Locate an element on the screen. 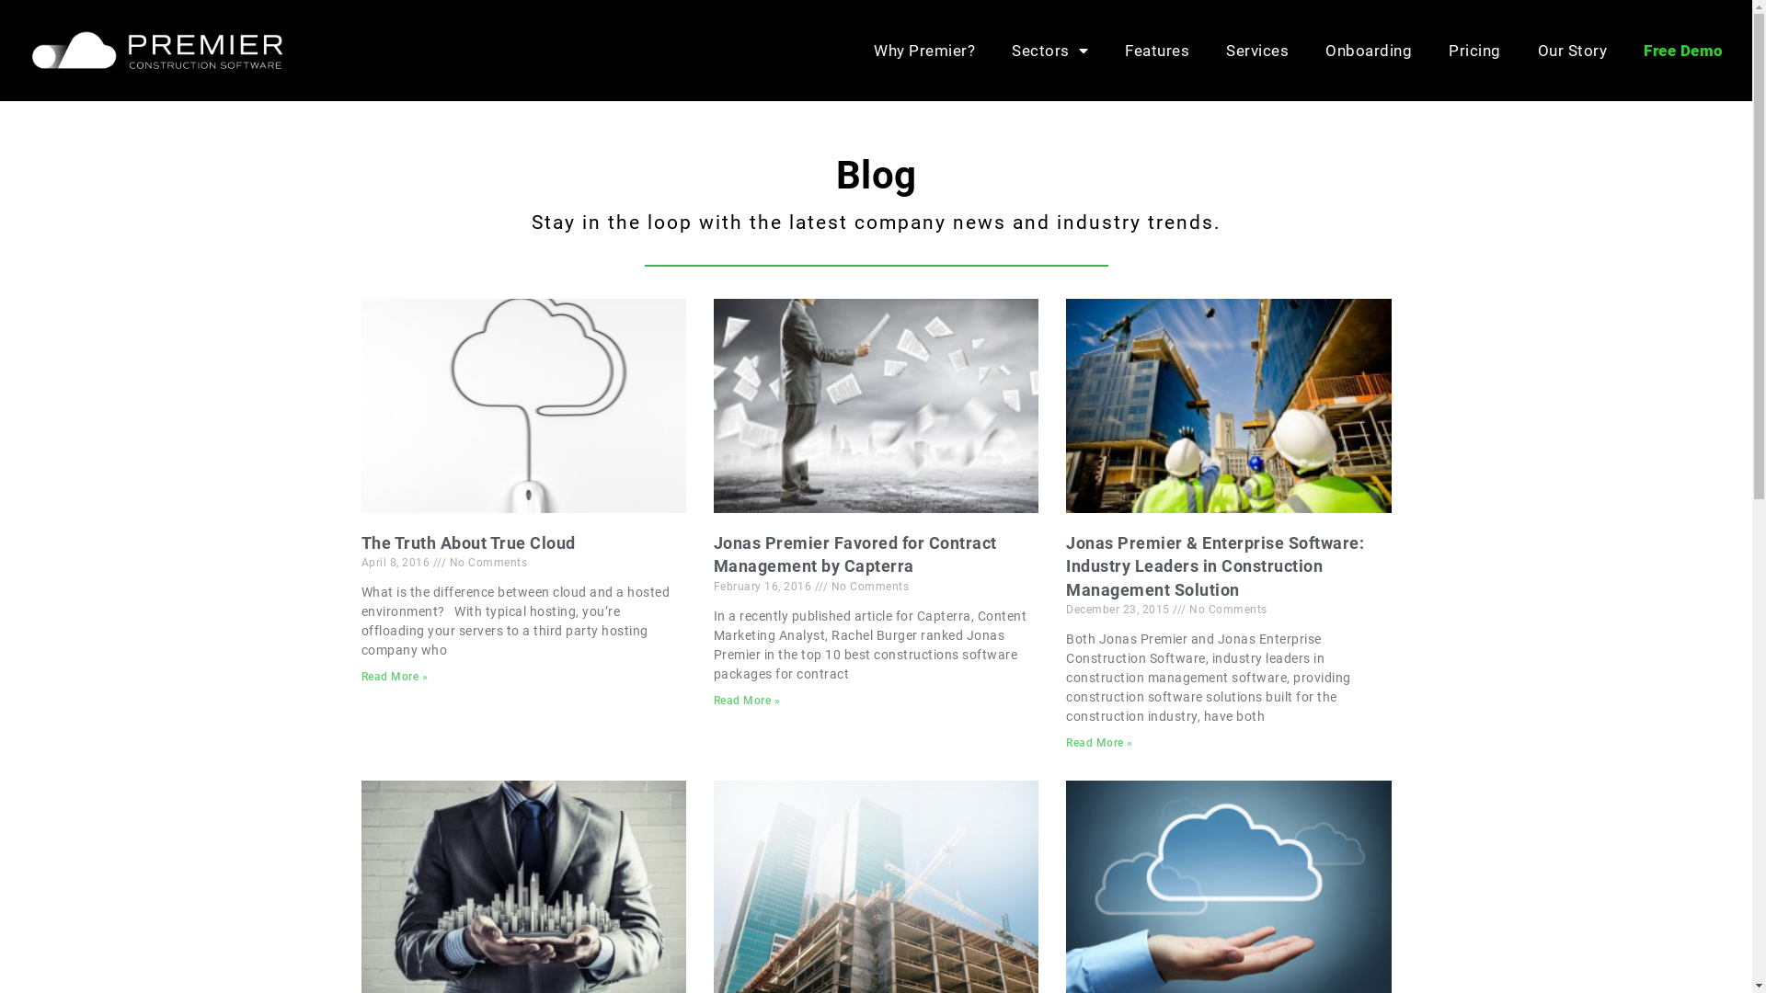  Pricing is located at coordinates (1475, 51).